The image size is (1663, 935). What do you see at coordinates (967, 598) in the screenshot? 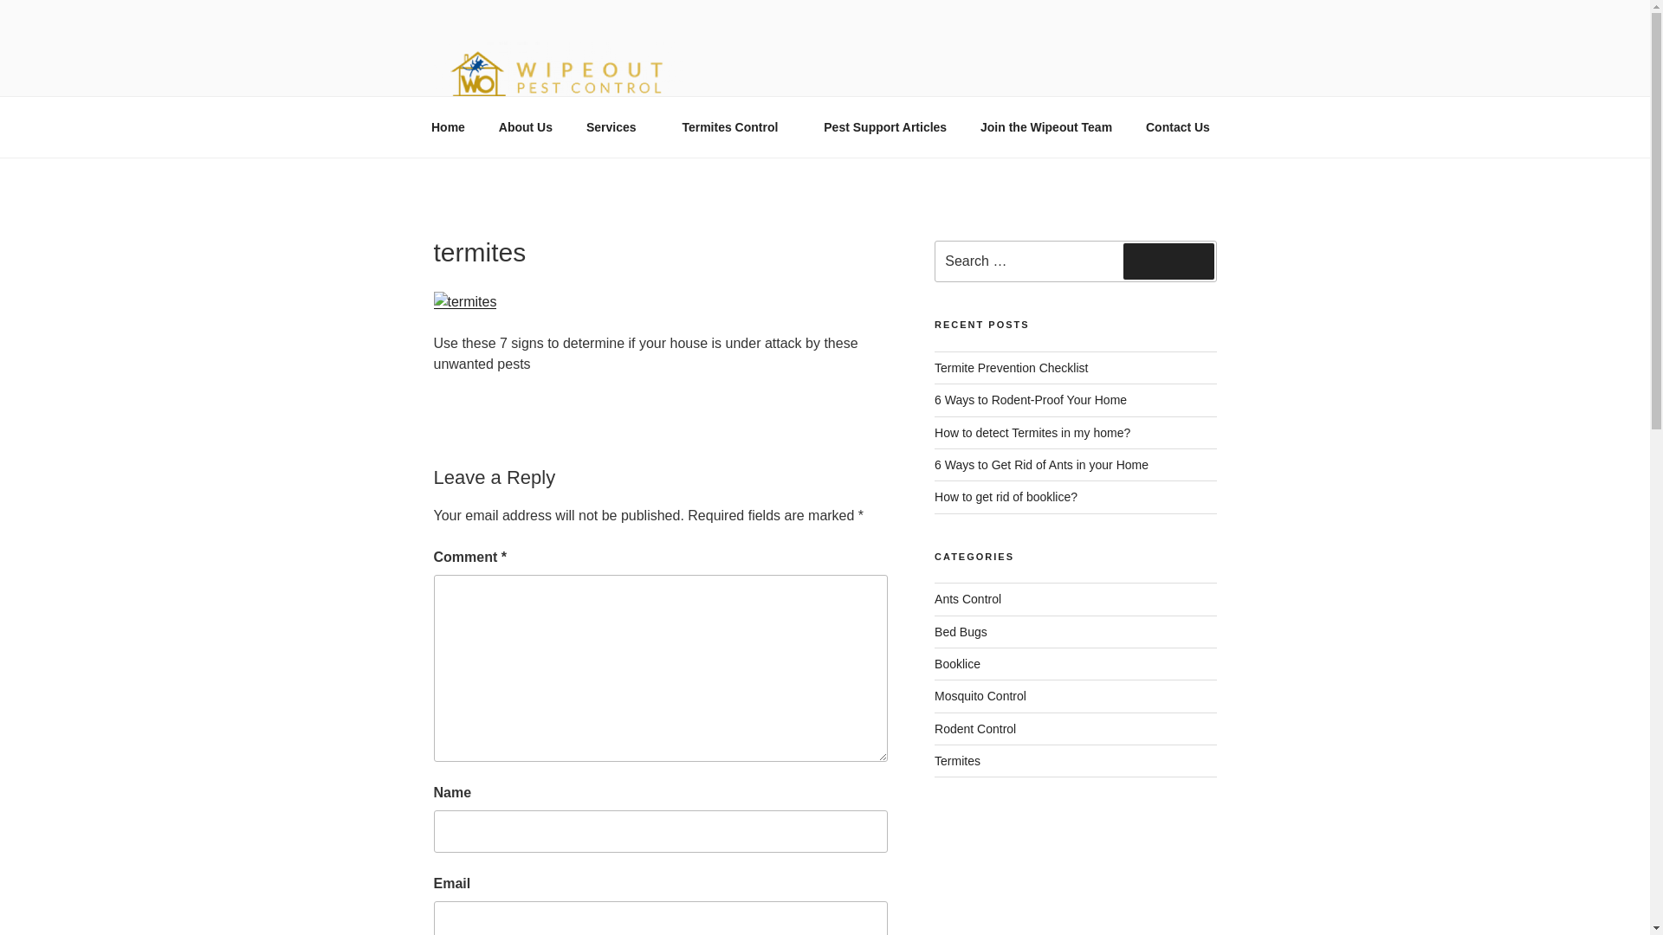
I see `Ants Control` at bounding box center [967, 598].